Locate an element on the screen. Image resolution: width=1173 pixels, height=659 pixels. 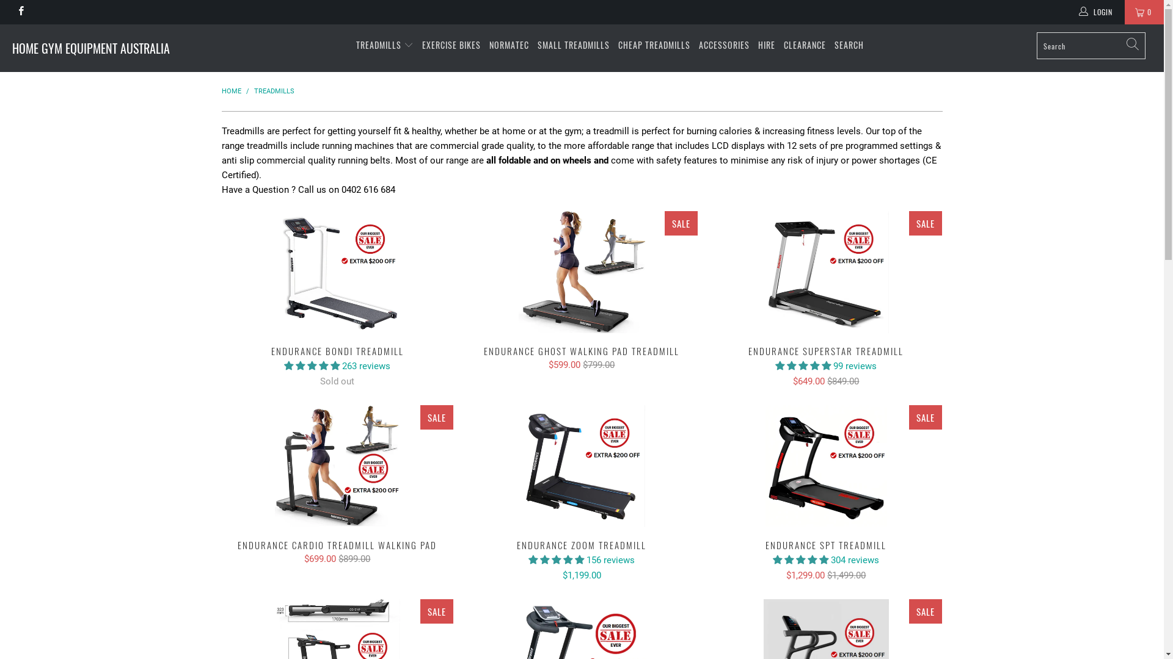
ENDURANCE ZOOM TREADMILL
156 reviews
$1,199.00 is located at coordinates (582, 560).